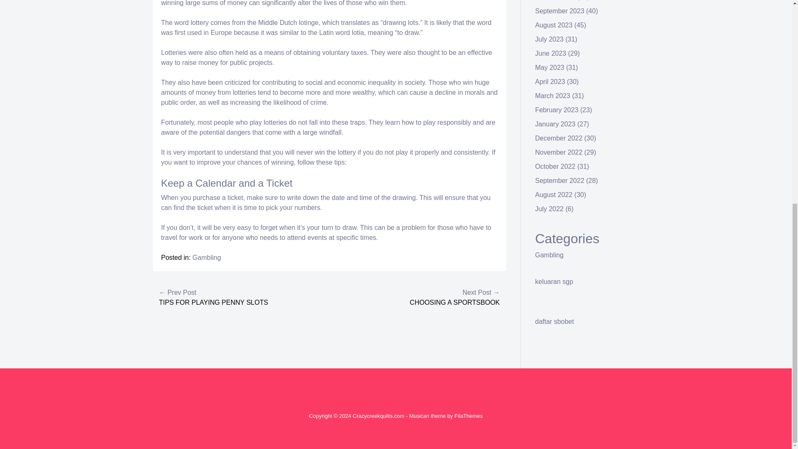  Describe the element at coordinates (559, 11) in the screenshot. I see `September 2023` at that location.